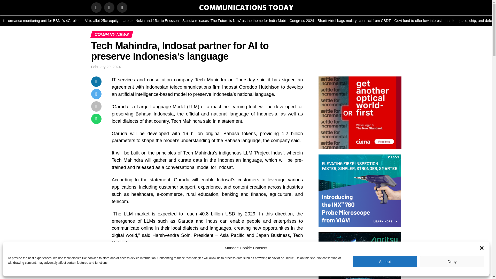  Describe the element at coordinates (408, 21) in the screenshot. I see `Bharti Airtel bags multi-yr contract from CBDT` at that location.